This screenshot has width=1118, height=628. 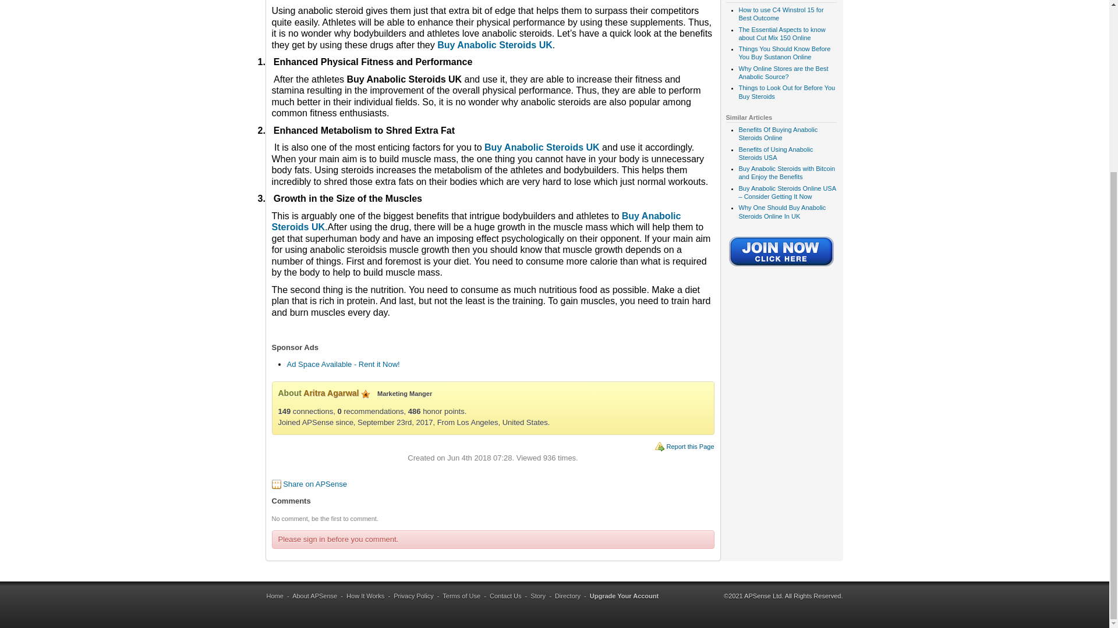 I want to click on Join APSense Social Network, so click(x=781, y=267).